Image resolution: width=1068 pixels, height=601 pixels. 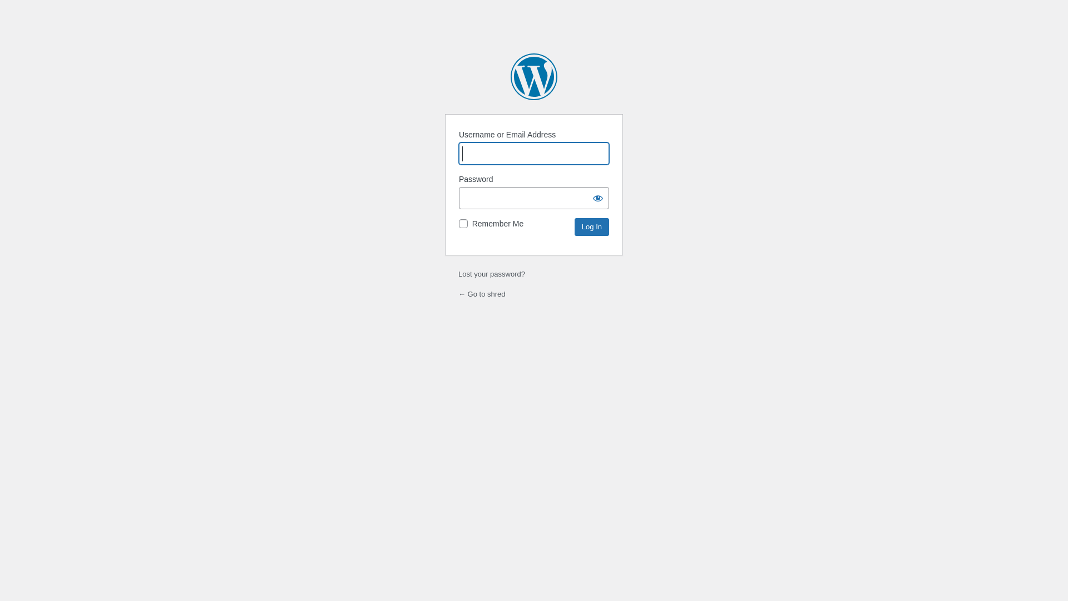 I want to click on Lost your password?, so click(x=492, y=274).